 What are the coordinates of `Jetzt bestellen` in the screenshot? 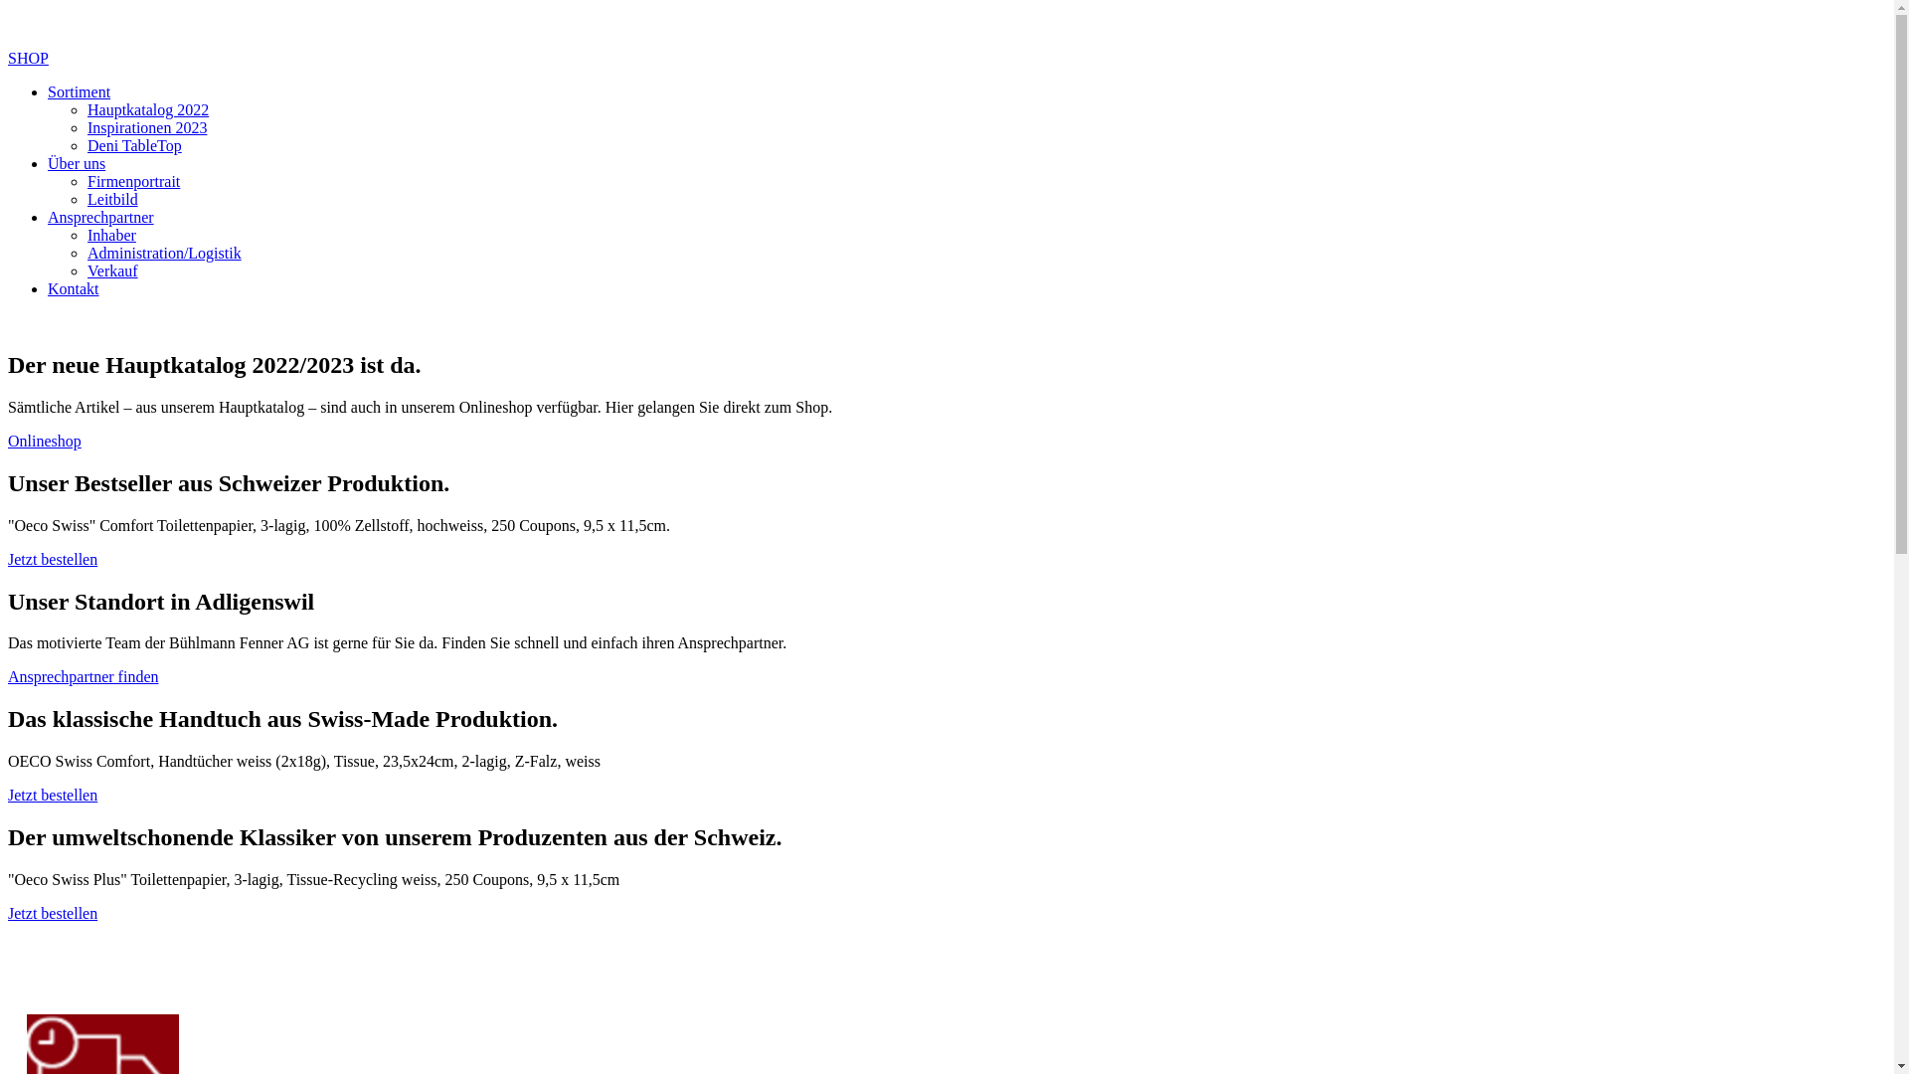 It's located at (53, 913).